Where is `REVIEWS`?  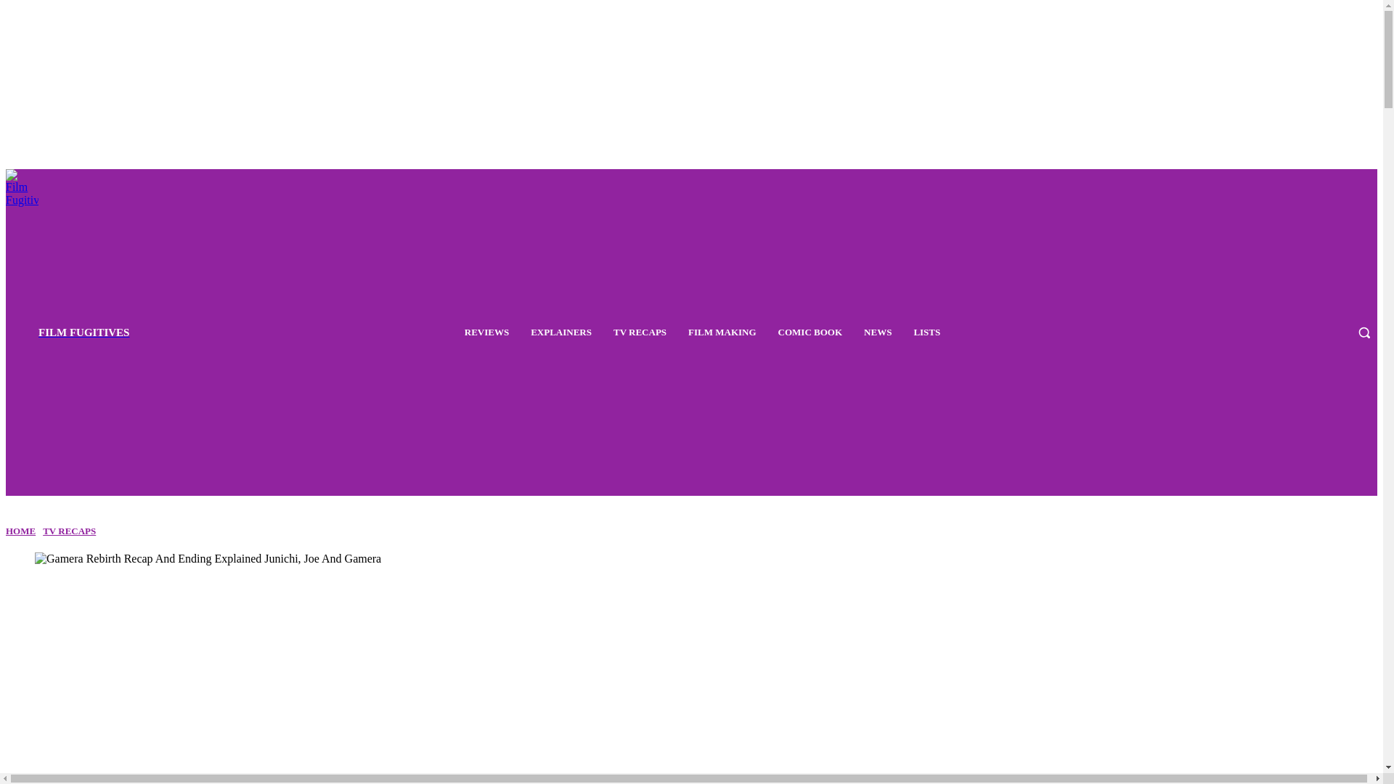 REVIEWS is located at coordinates (486, 332).